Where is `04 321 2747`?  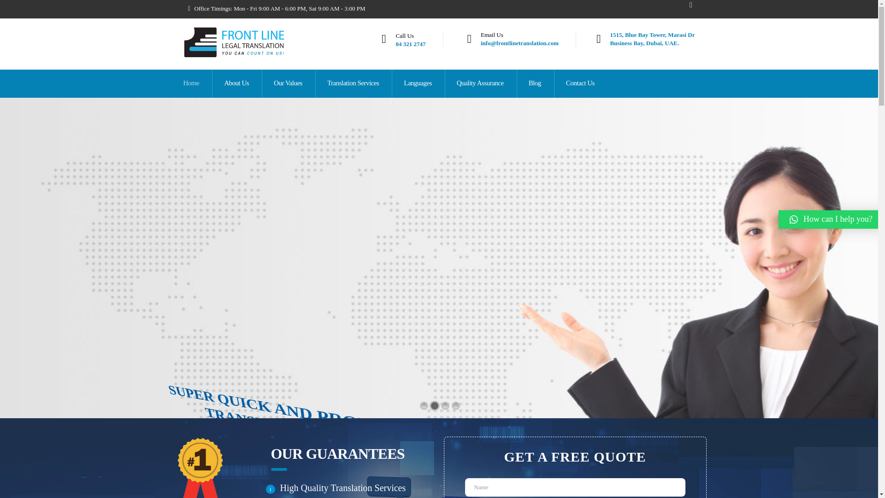 04 321 2747 is located at coordinates (410, 43).